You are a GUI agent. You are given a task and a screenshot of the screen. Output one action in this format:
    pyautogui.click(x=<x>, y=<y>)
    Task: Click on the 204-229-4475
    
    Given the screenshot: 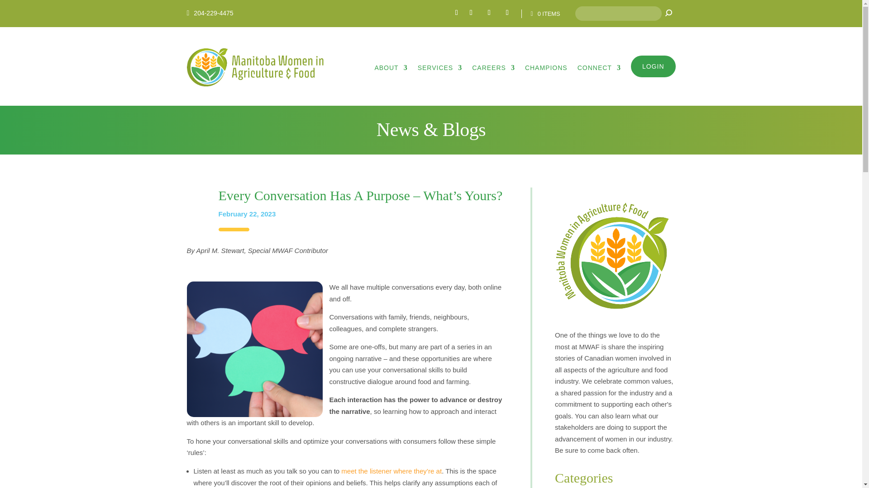 What is the action you would take?
    pyautogui.click(x=213, y=13)
    